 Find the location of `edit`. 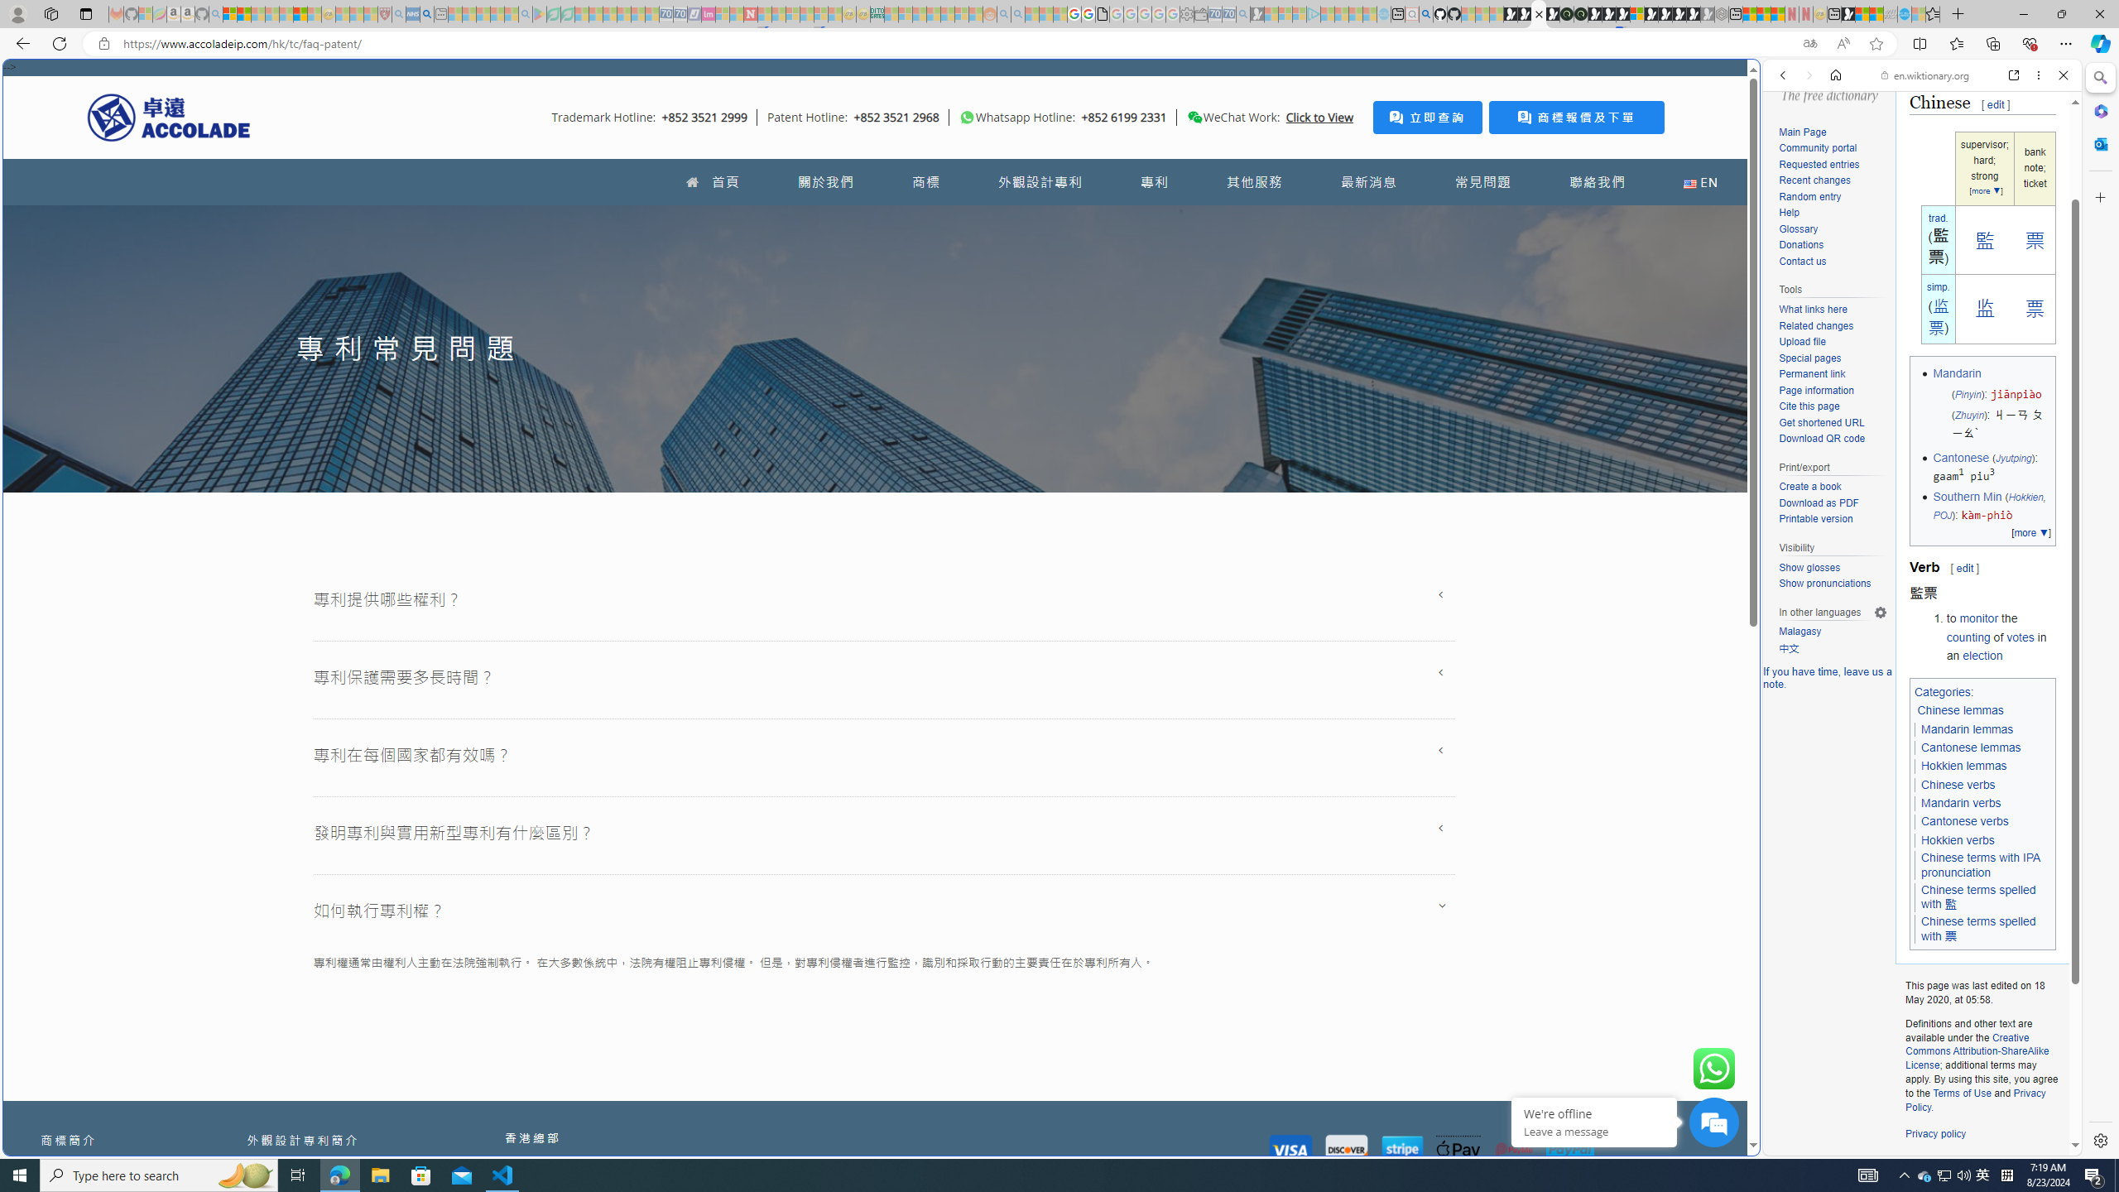

edit is located at coordinates (1965, 568).